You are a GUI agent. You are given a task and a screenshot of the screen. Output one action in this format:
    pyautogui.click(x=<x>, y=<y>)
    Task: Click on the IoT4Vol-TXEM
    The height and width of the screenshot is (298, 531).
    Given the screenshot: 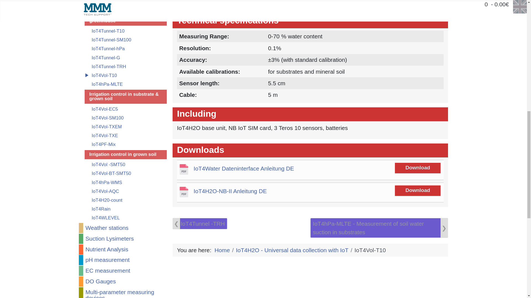 What is the action you would take?
    pyautogui.click(x=126, y=127)
    